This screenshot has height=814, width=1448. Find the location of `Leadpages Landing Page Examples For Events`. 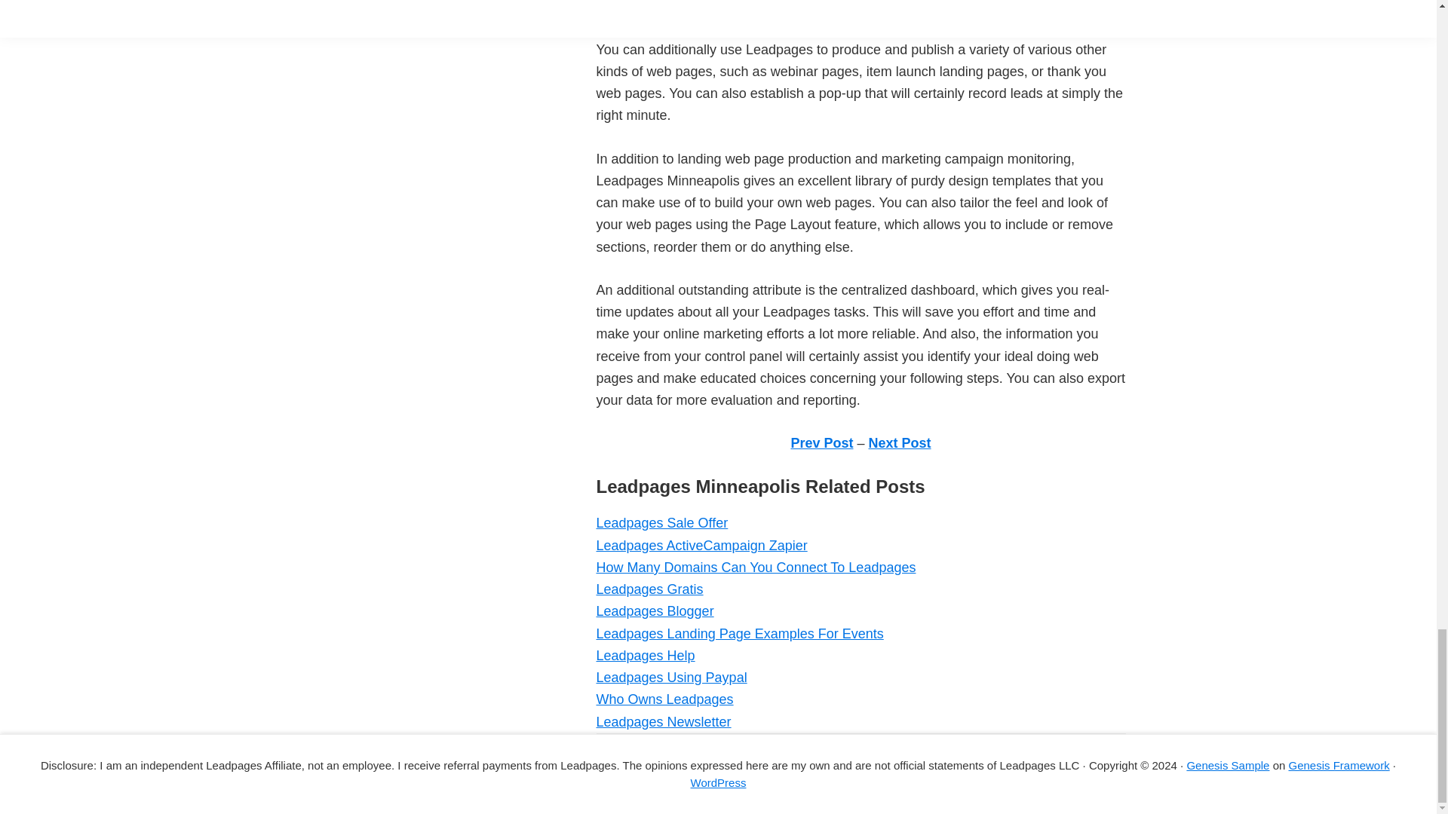

Leadpages Landing Page Examples For Events is located at coordinates (739, 633).